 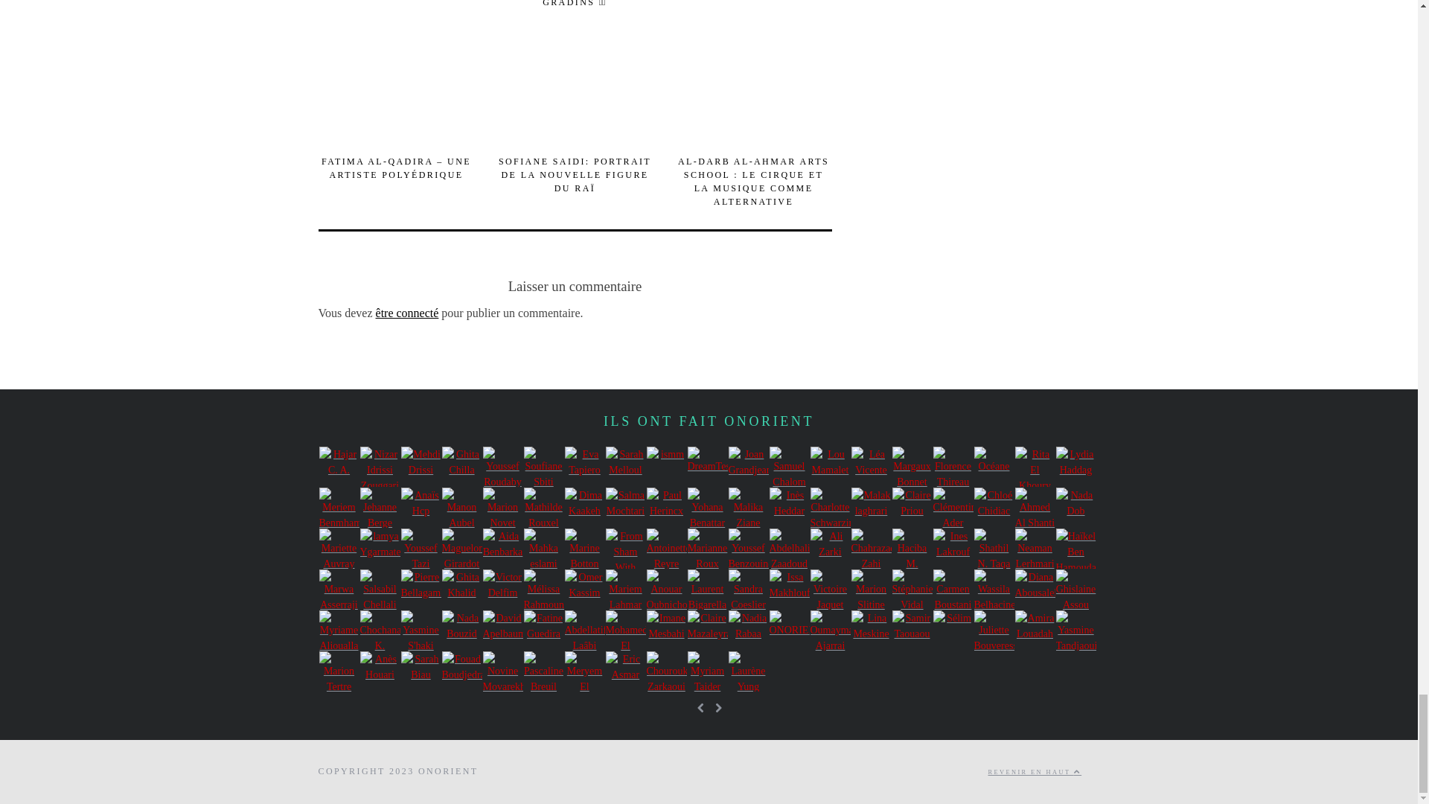 I want to click on ismm, so click(x=665, y=467).